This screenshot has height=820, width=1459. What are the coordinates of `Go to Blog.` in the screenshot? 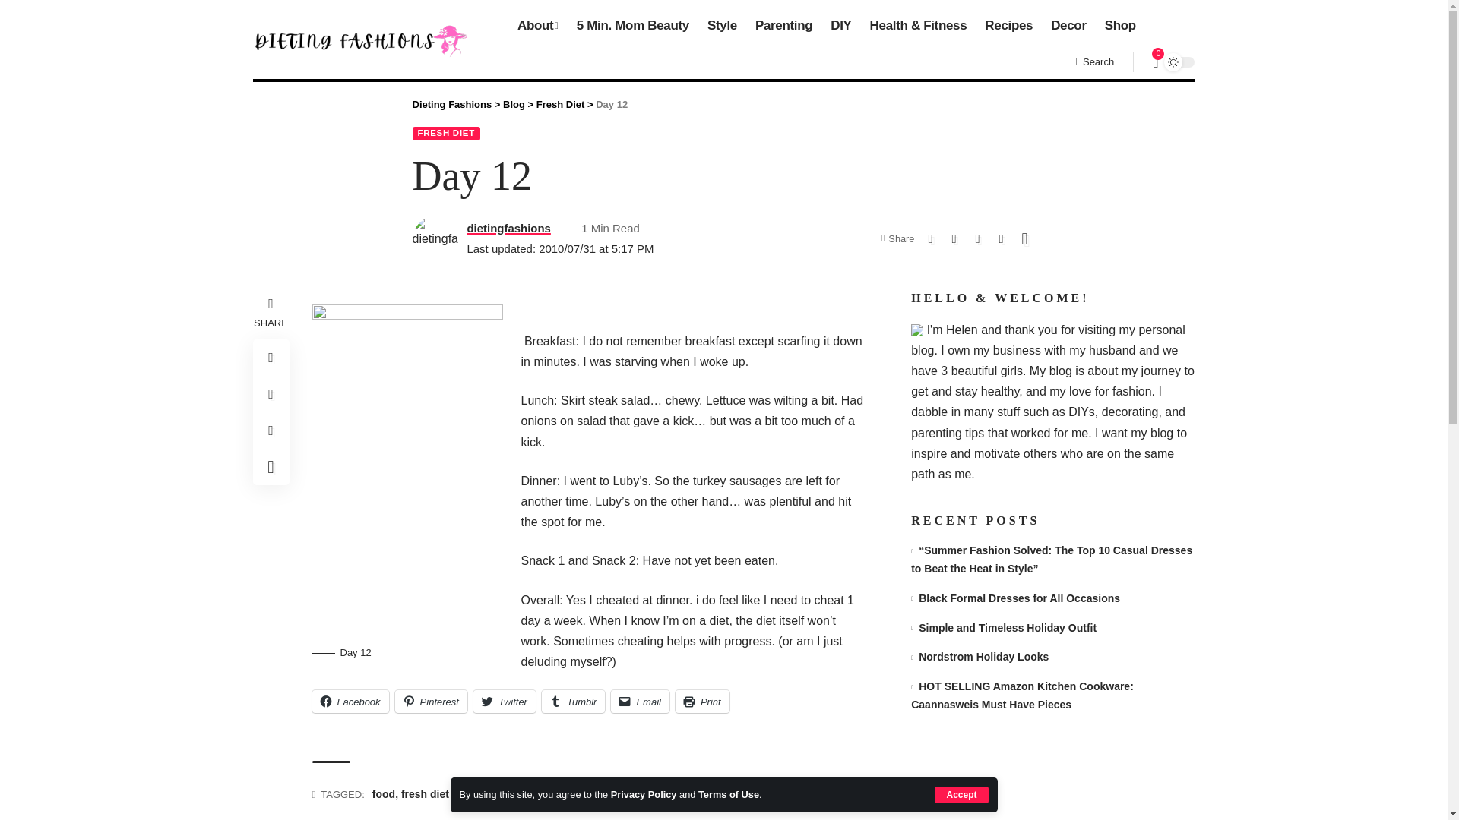 It's located at (514, 103).